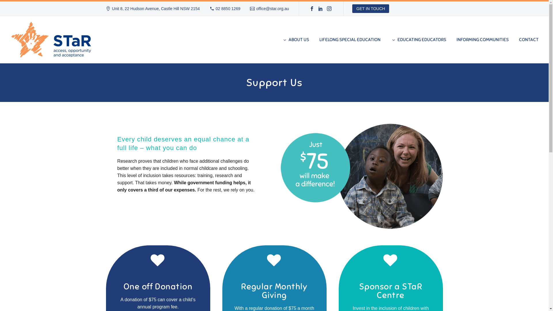  I want to click on Instagram, so click(329, 9).